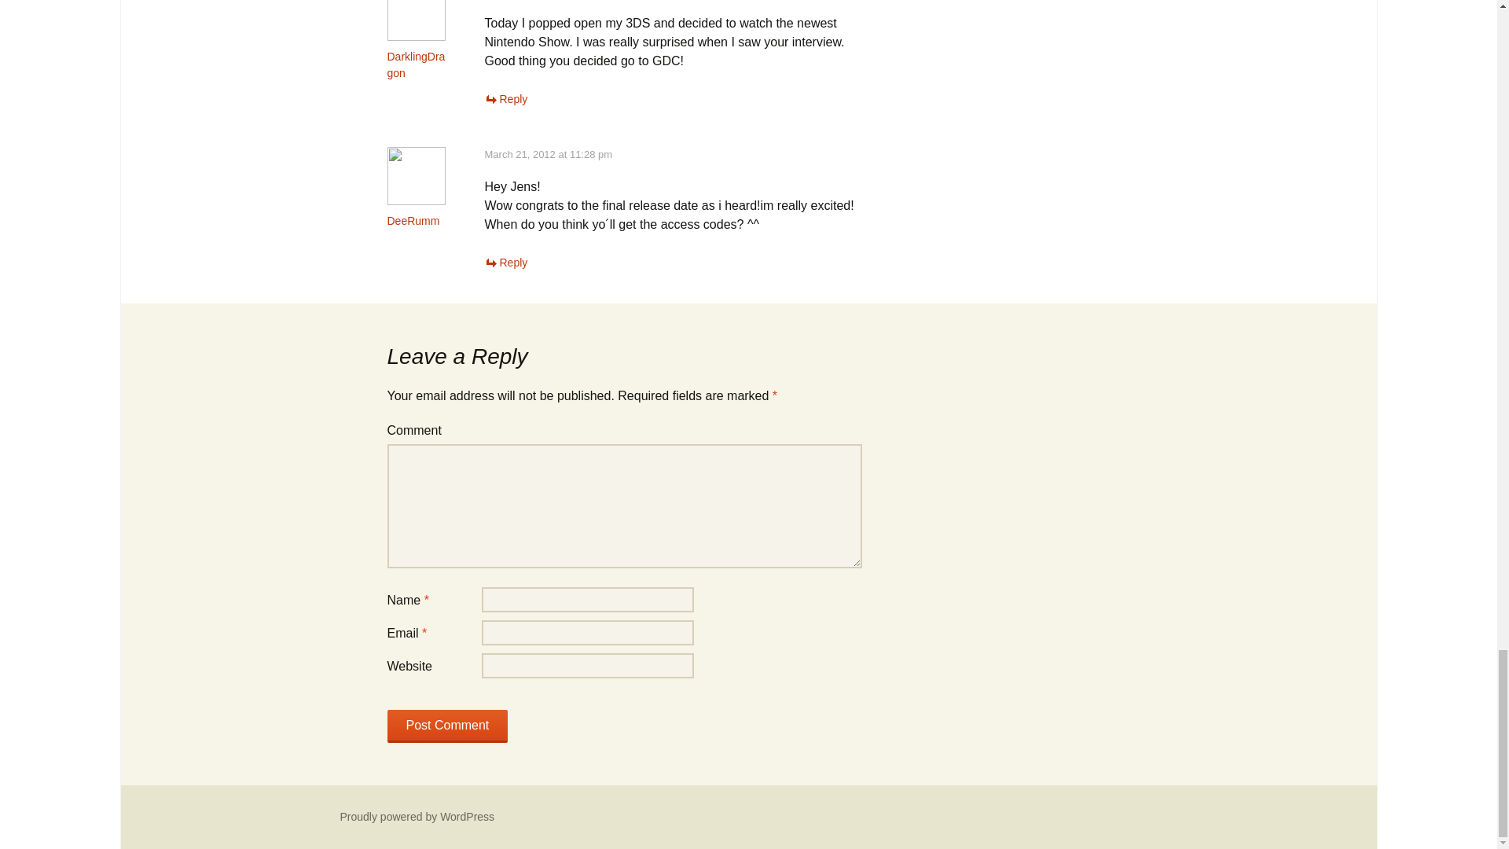 The width and height of the screenshot is (1509, 849). I want to click on Semantic Personal Publishing Platform, so click(417, 816).